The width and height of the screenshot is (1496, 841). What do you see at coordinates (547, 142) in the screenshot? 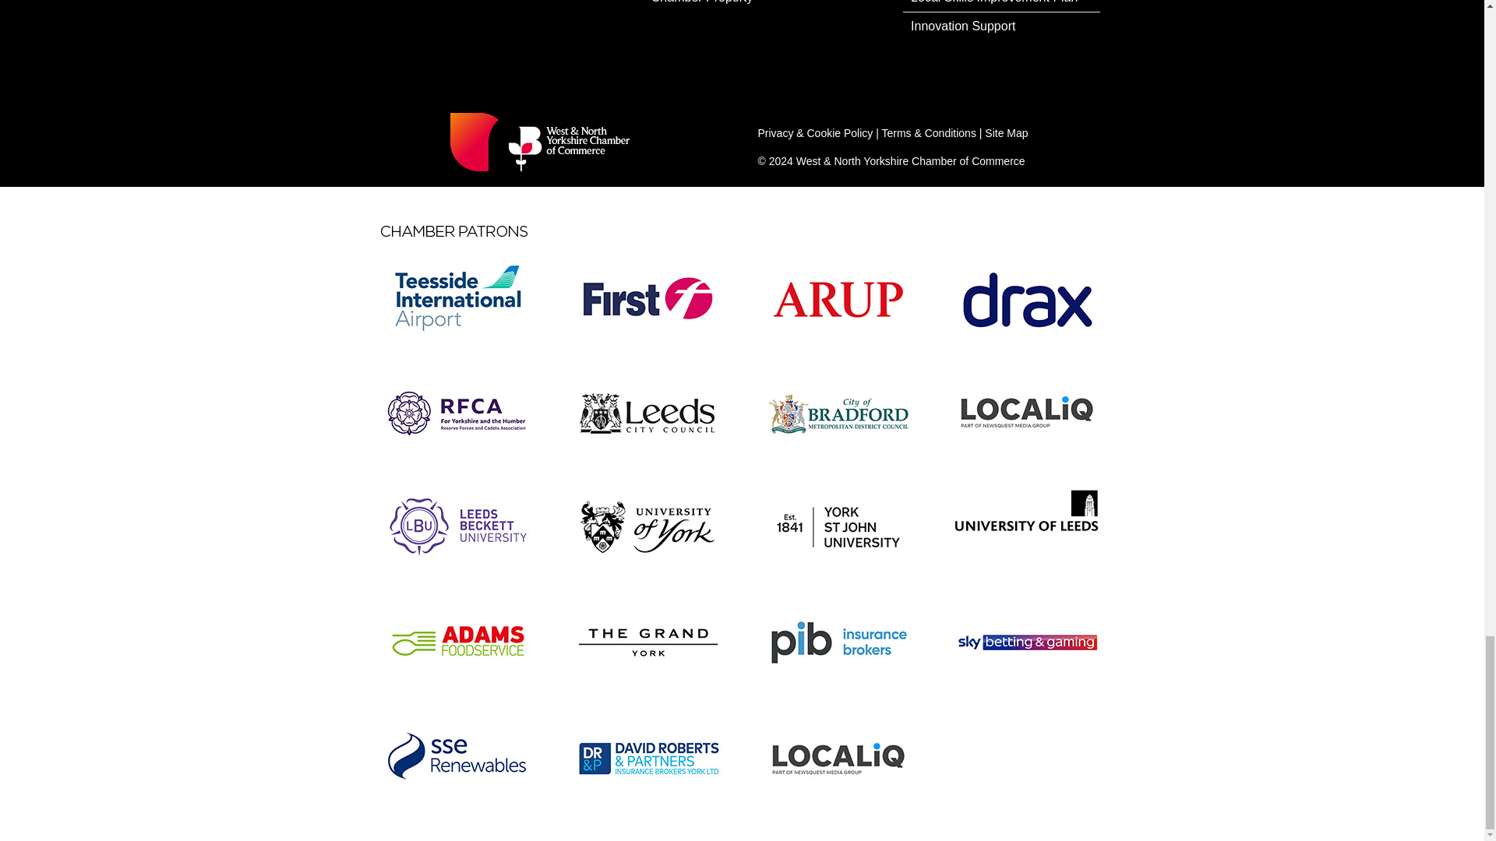
I see `Sub-Menu-Logo-Type` at bounding box center [547, 142].